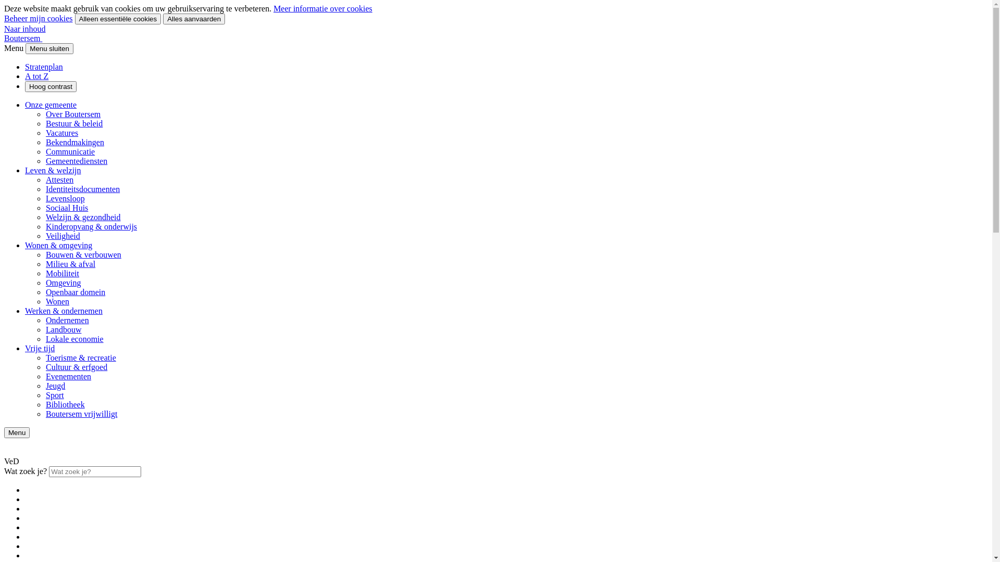 Image resolution: width=1000 pixels, height=562 pixels. I want to click on Bibliotheek, so click(66, 405).